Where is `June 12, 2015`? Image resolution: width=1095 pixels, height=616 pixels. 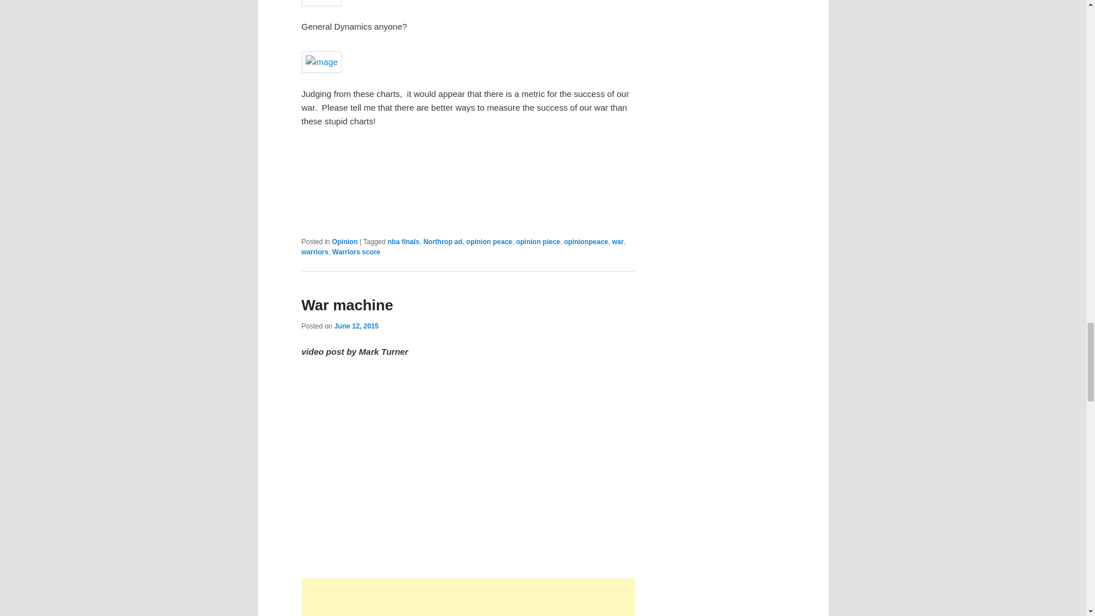
June 12, 2015 is located at coordinates (356, 325).